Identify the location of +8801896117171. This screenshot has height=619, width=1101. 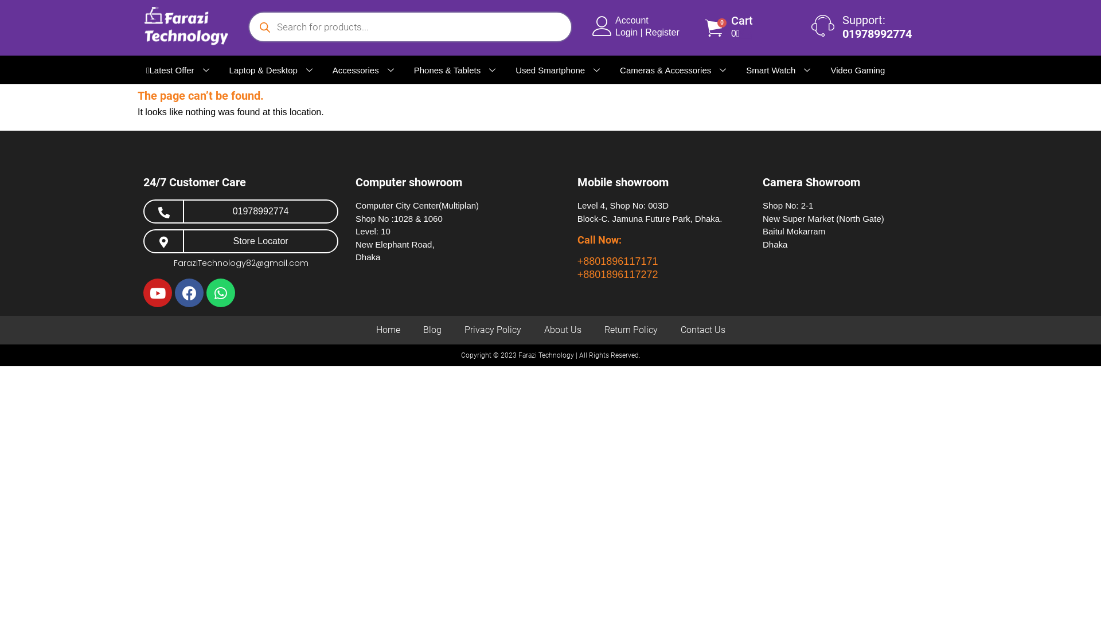
(618, 261).